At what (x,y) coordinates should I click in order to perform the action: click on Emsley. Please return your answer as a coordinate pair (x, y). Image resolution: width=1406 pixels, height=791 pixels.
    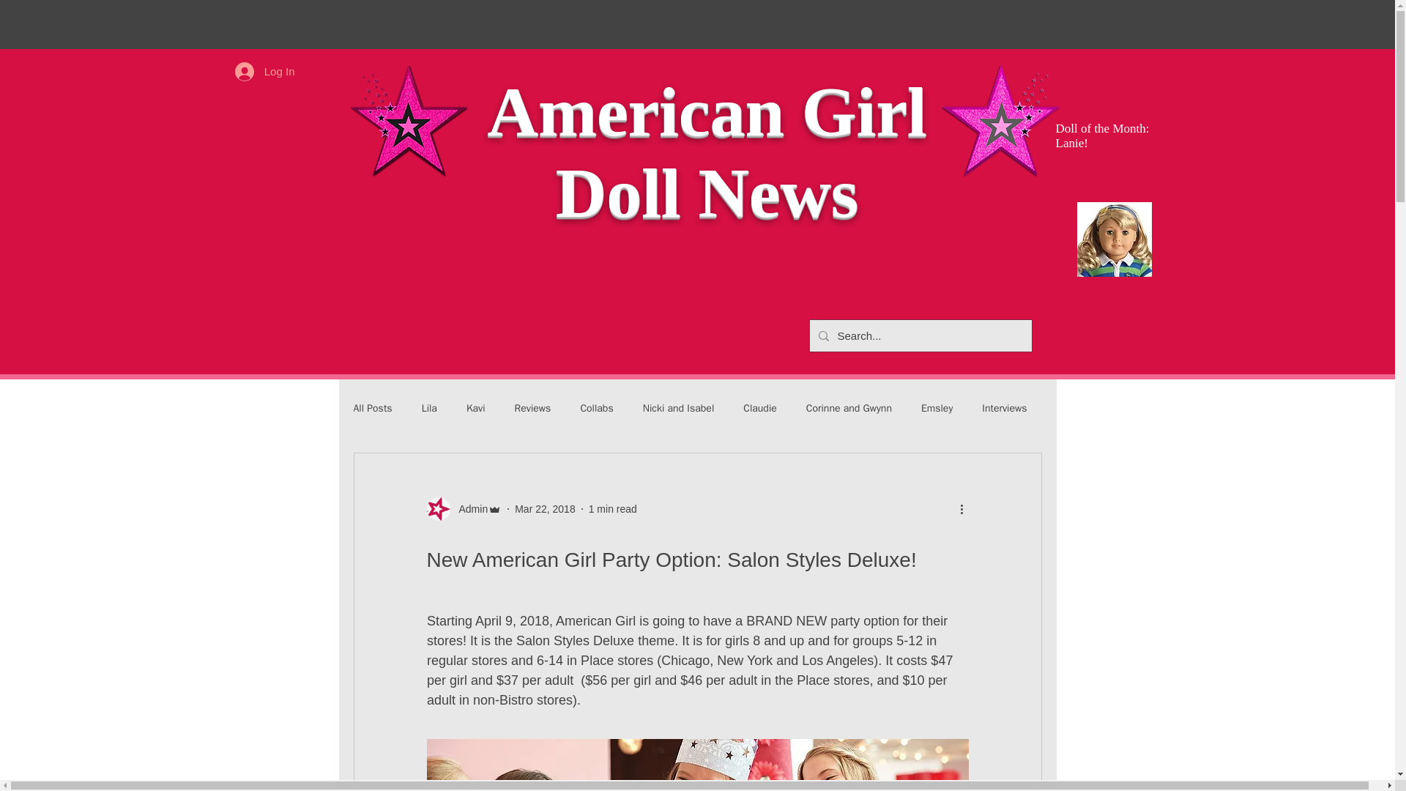
    Looking at the image, I should click on (937, 409).